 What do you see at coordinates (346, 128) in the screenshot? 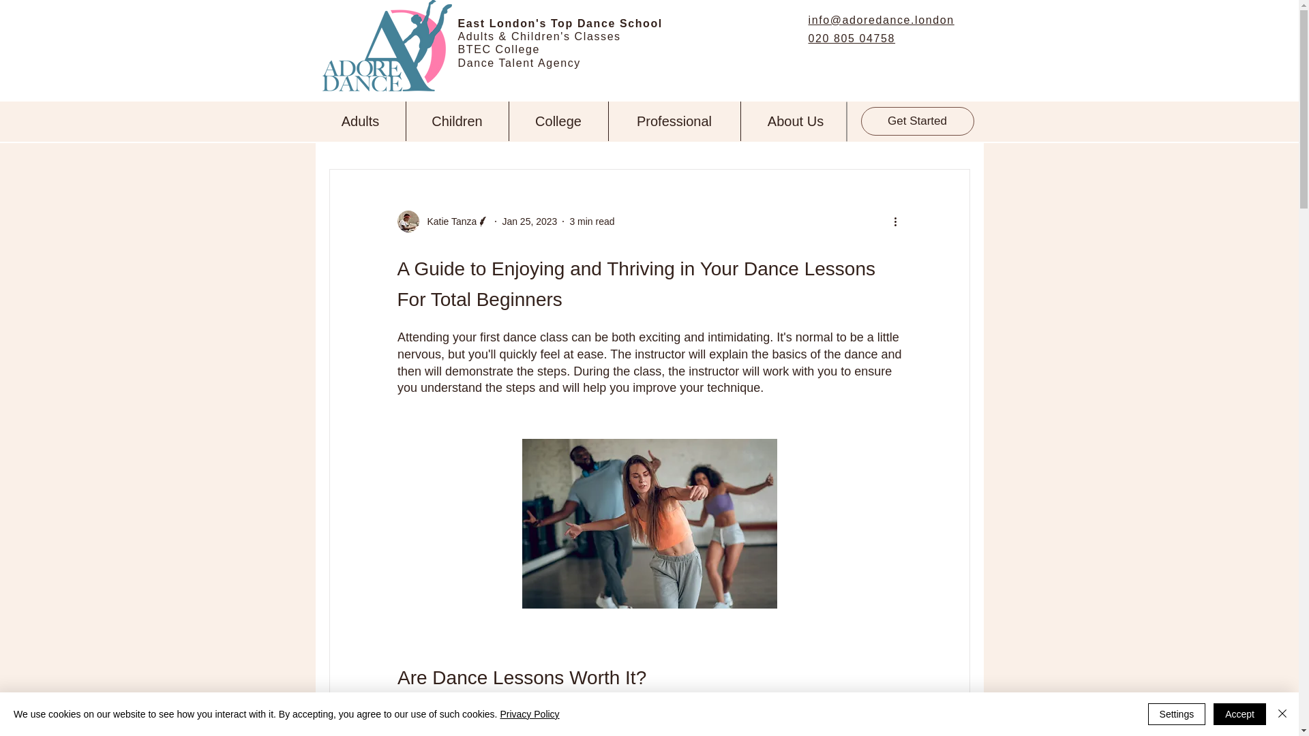
I see `All Posts` at bounding box center [346, 128].